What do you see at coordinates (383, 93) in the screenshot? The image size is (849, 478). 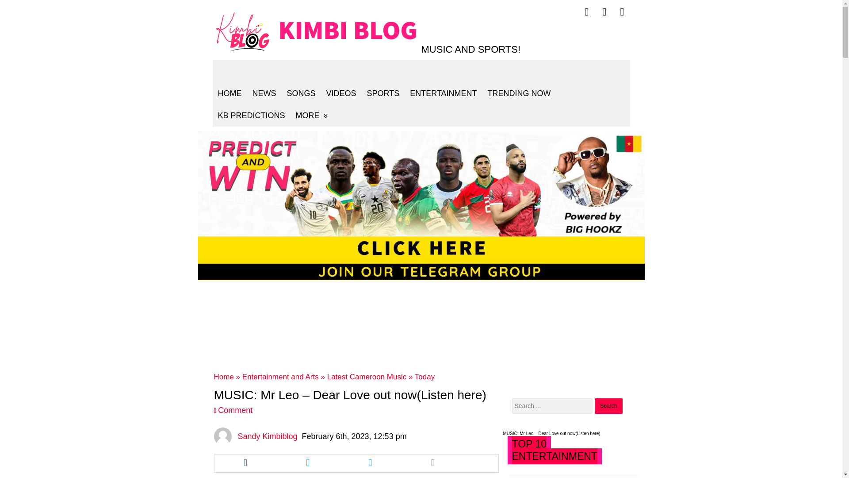 I see `SPORTS` at bounding box center [383, 93].